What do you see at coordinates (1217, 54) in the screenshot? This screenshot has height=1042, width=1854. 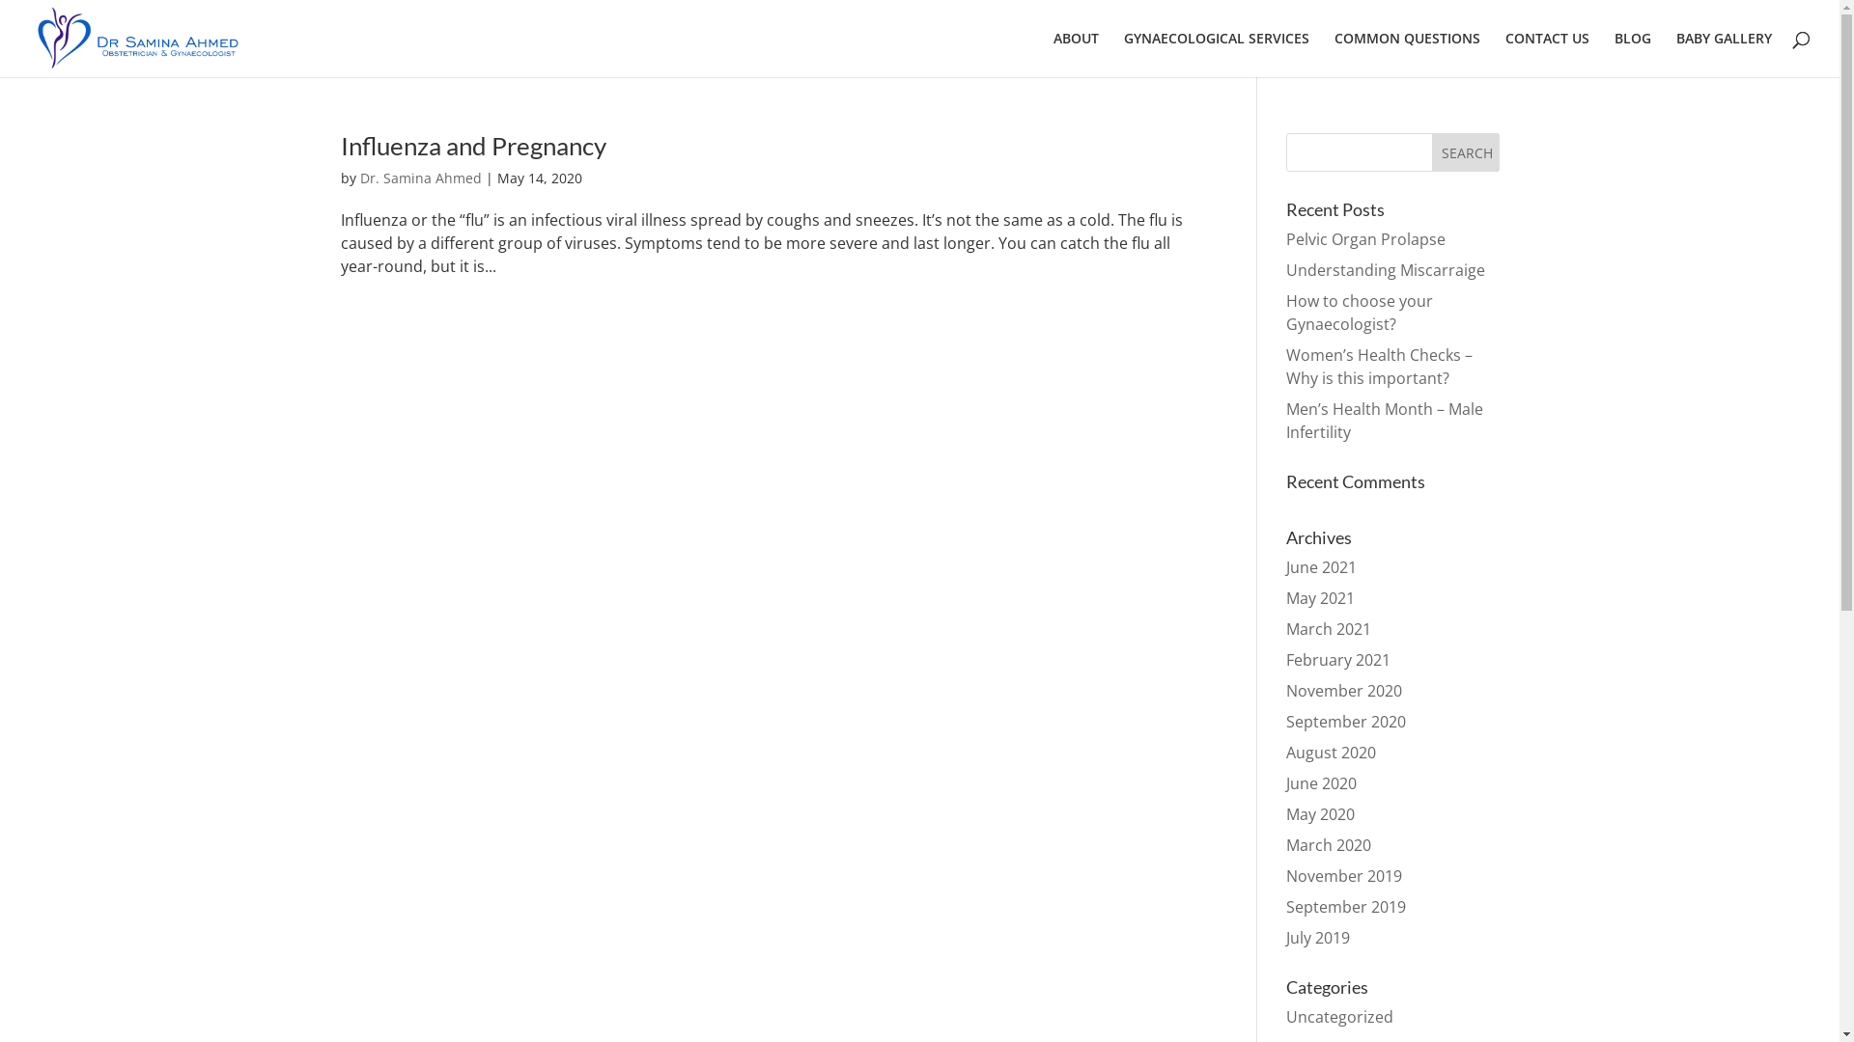 I see `GYNAECOLOGICAL SERVICES` at bounding box center [1217, 54].